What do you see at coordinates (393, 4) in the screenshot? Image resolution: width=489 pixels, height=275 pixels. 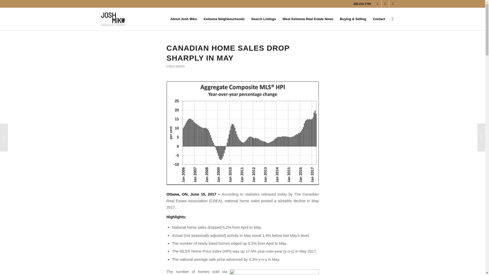 I see `Mail` at bounding box center [393, 4].